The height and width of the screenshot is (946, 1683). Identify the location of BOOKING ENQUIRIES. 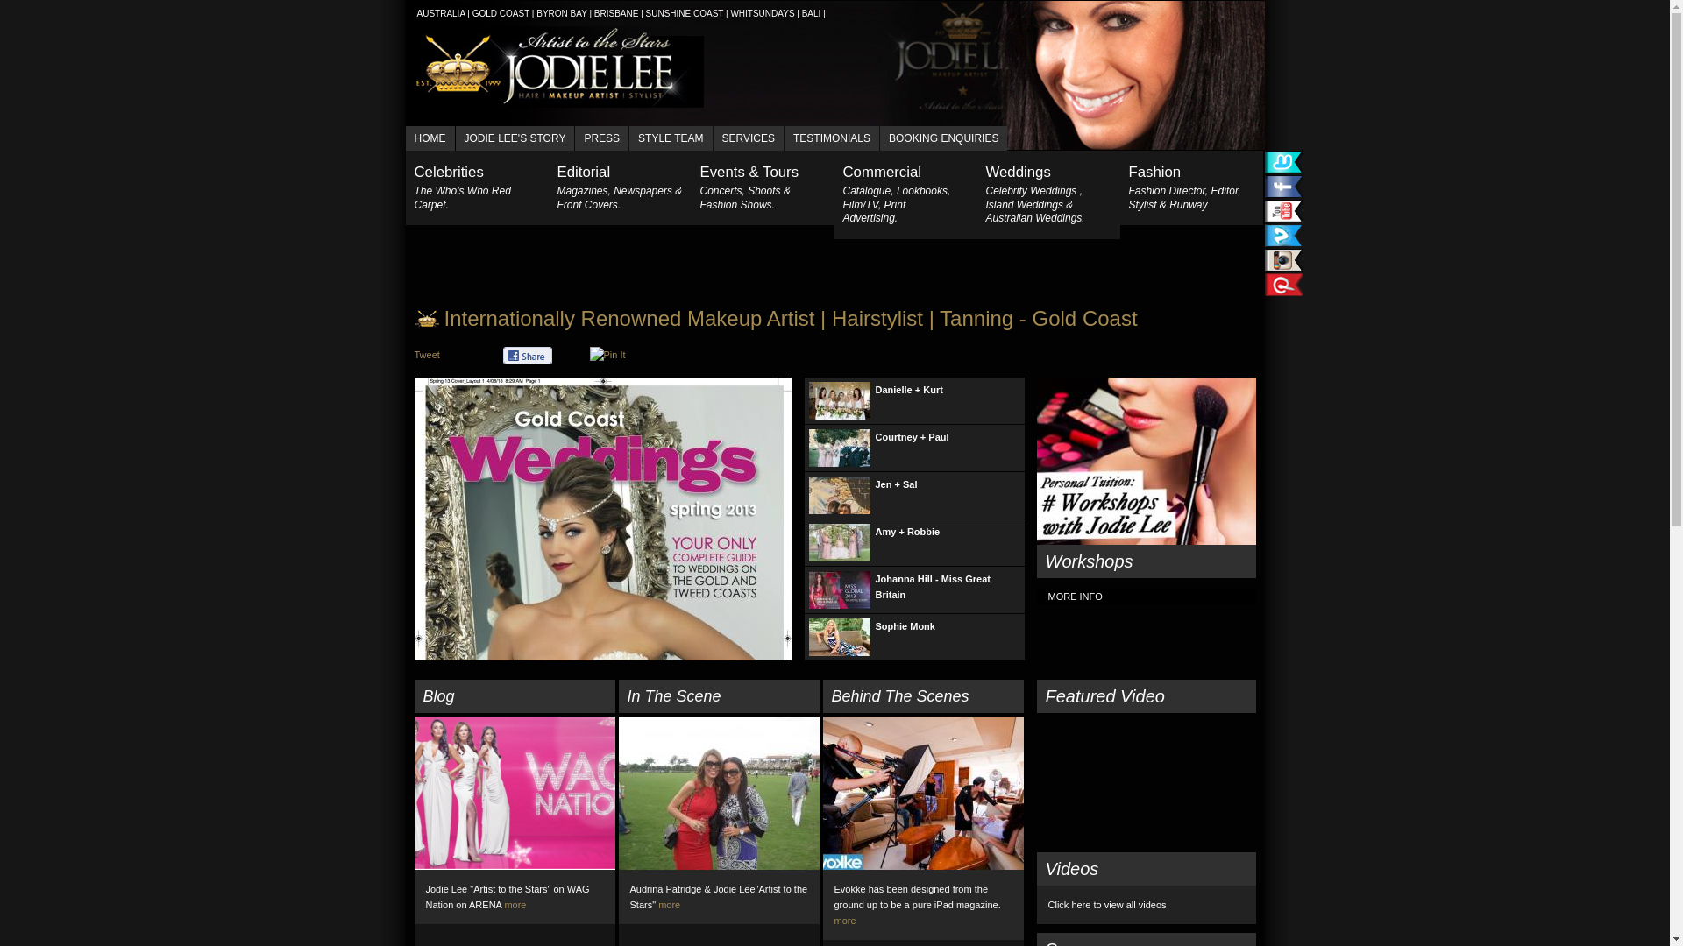
(943, 138).